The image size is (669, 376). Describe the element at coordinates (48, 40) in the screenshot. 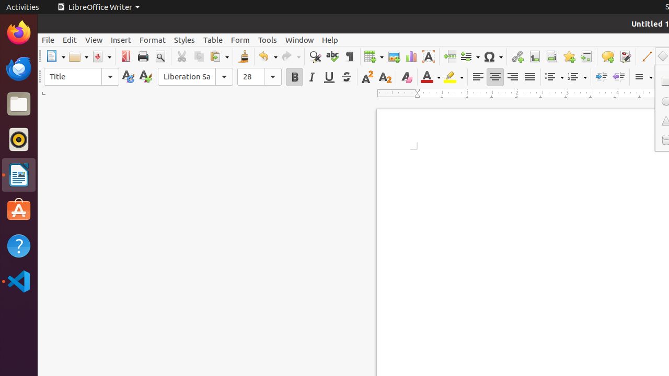

I see `File` at that location.